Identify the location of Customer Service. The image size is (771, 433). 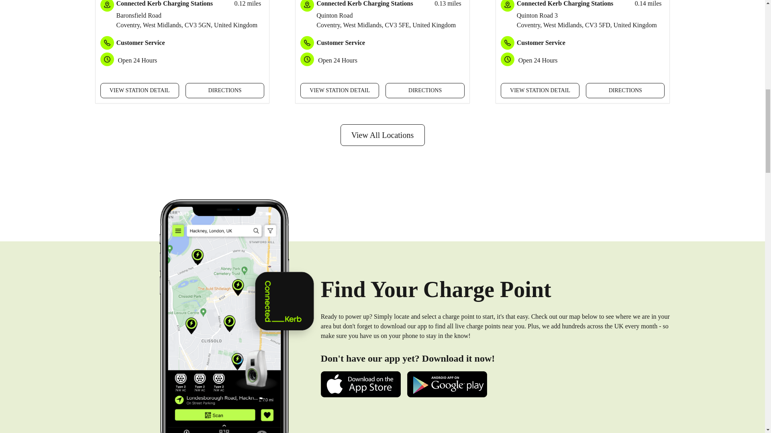
(341, 42).